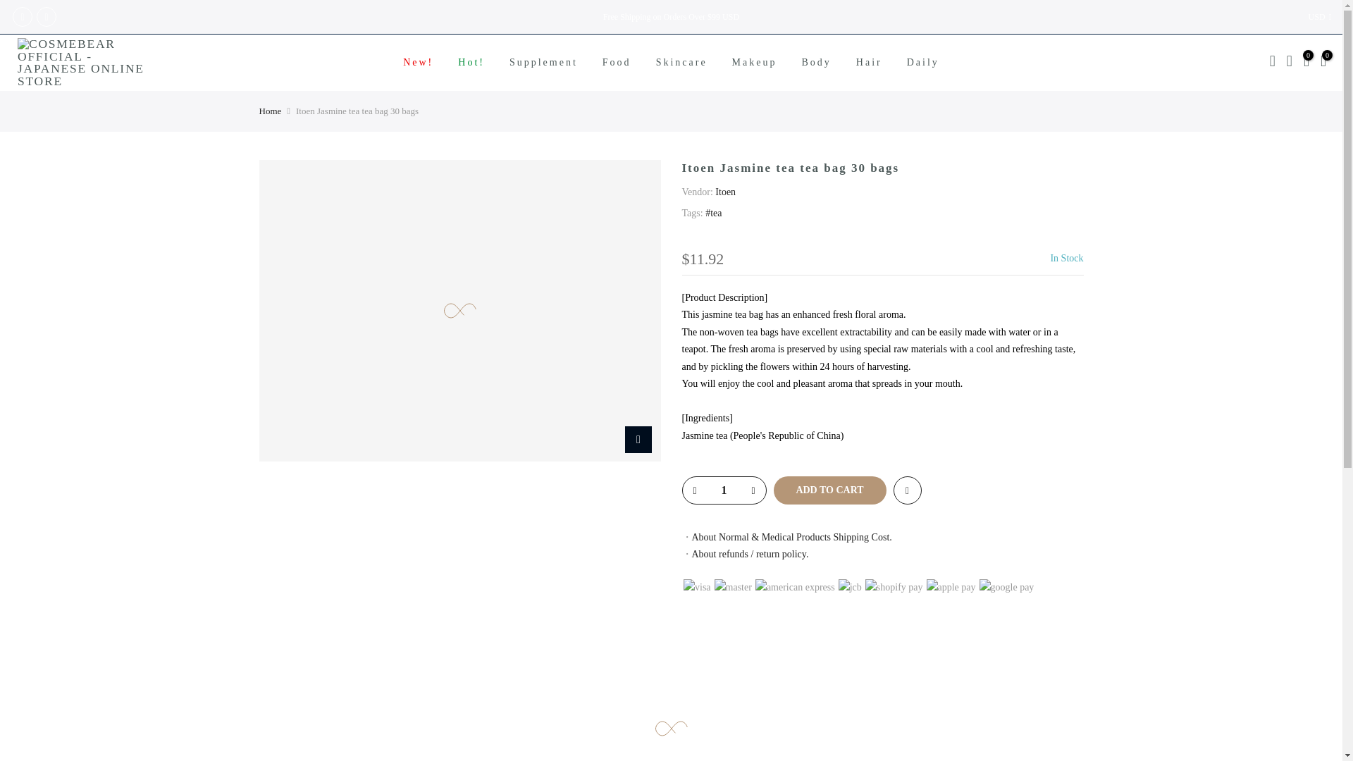 Image resolution: width=1353 pixels, height=761 pixels. What do you see at coordinates (543, 63) in the screenshot?
I see `Supplement` at bounding box center [543, 63].